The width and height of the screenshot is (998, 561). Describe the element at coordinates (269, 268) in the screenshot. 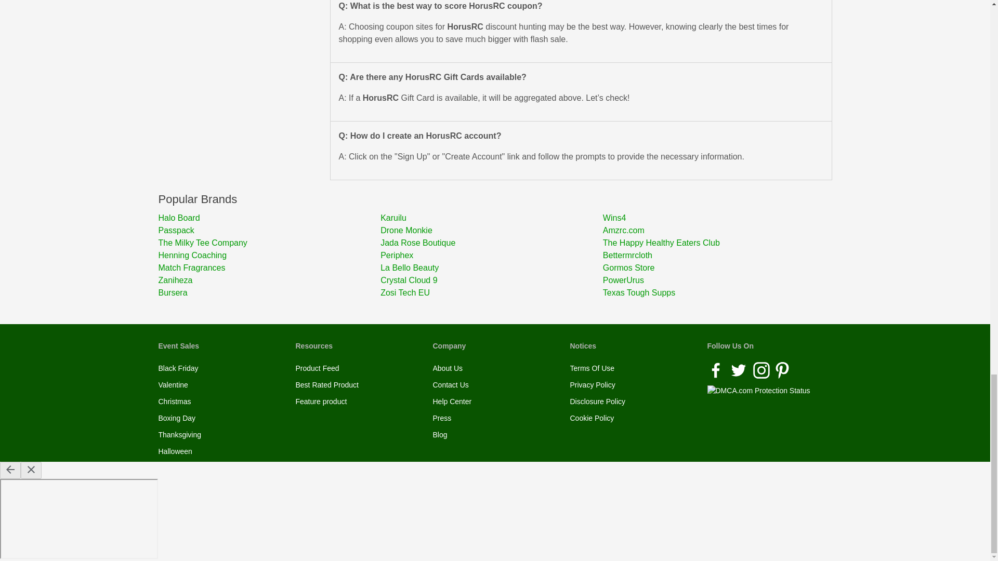

I see `Match Fragrances` at that location.